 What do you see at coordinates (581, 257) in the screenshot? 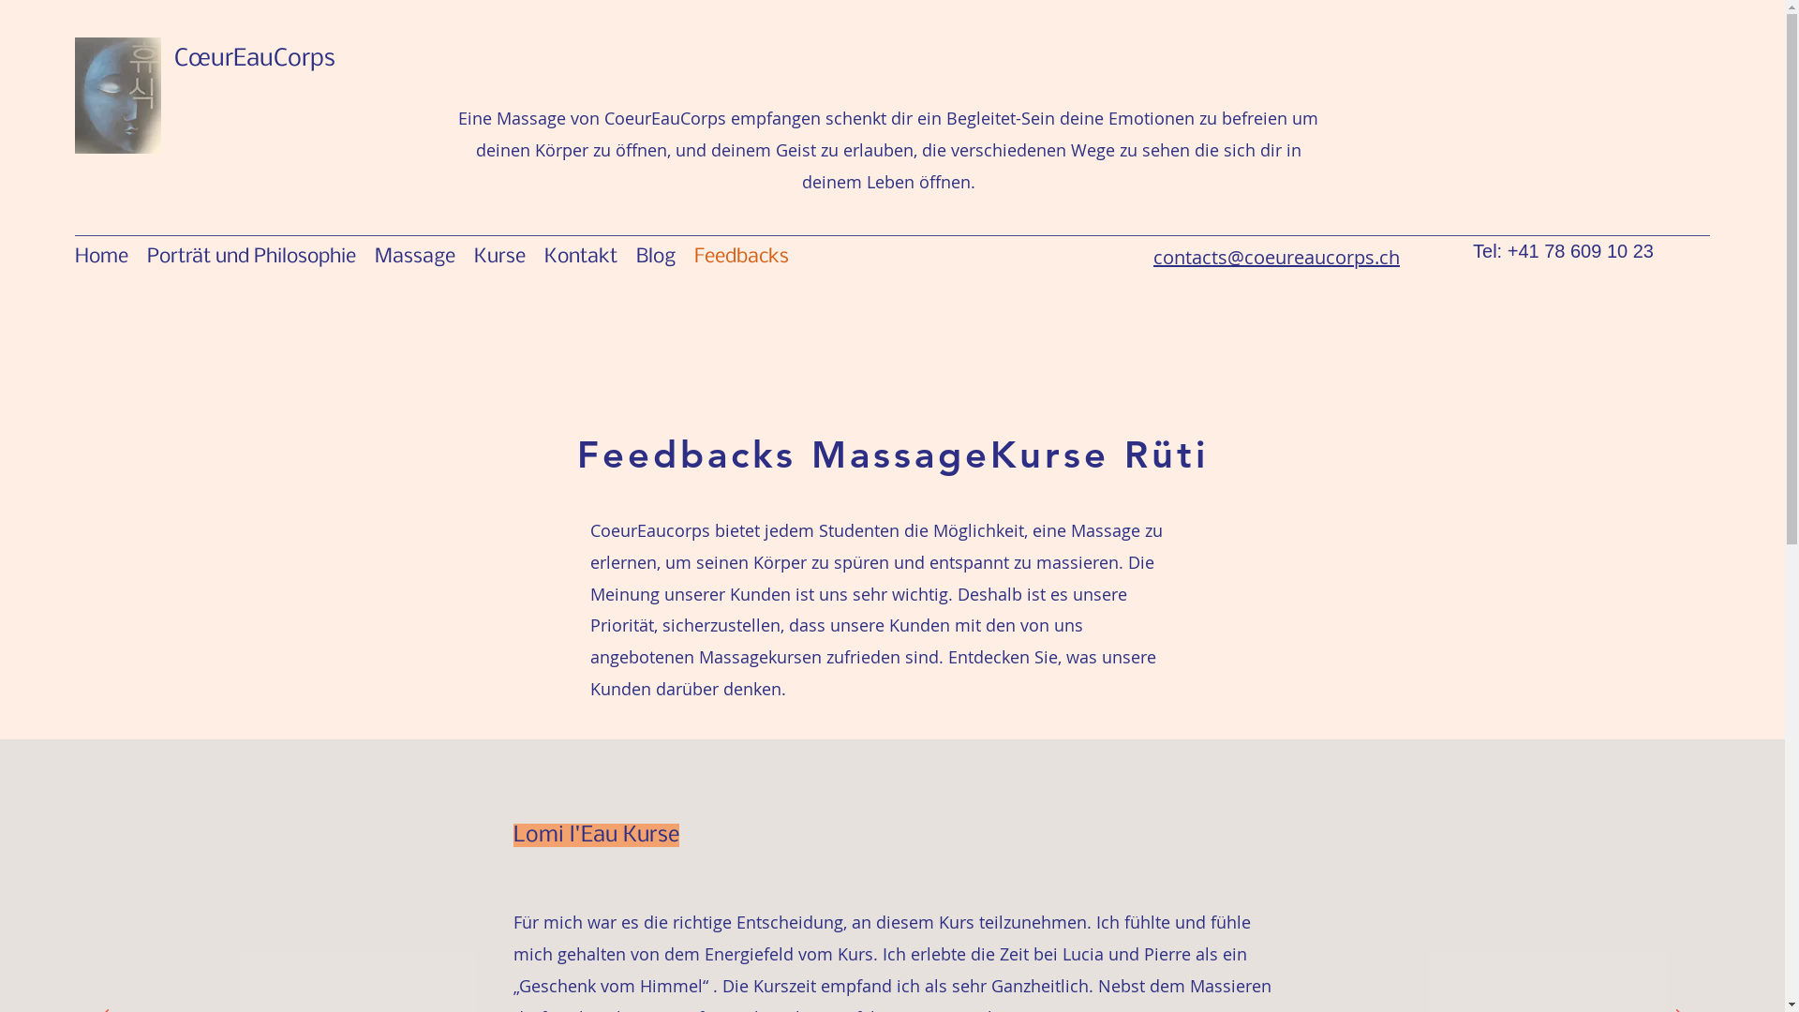
I see `Kontakt` at bounding box center [581, 257].